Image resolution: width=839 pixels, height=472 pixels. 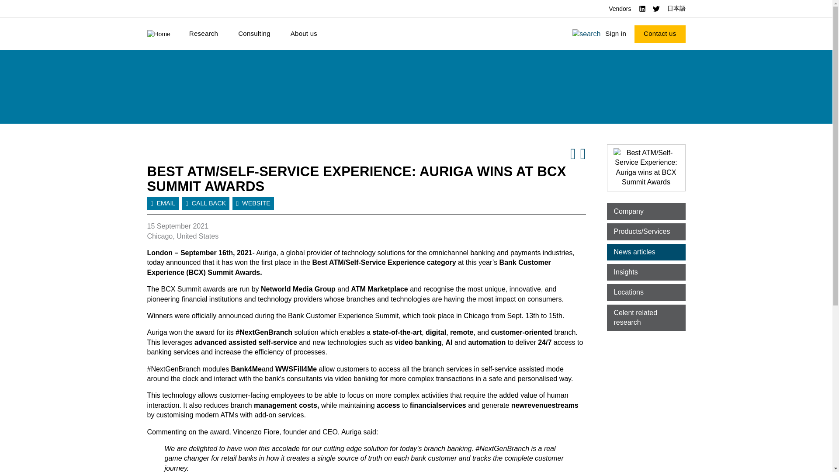 What do you see at coordinates (620, 9) in the screenshot?
I see `Vendors` at bounding box center [620, 9].